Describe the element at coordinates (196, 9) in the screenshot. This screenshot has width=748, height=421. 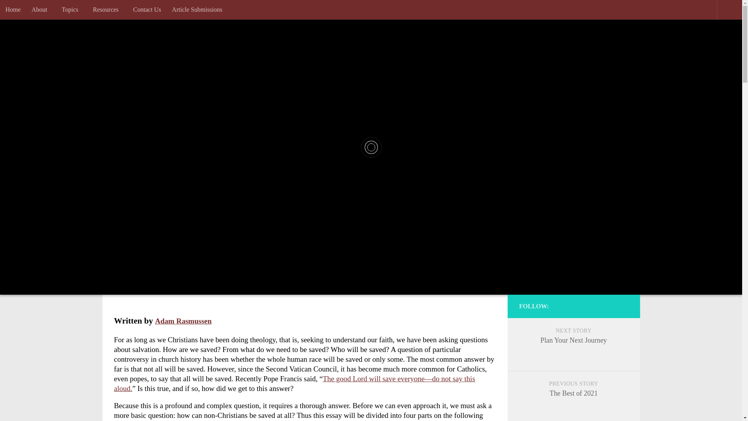
I see `Article Submissions` at that location.